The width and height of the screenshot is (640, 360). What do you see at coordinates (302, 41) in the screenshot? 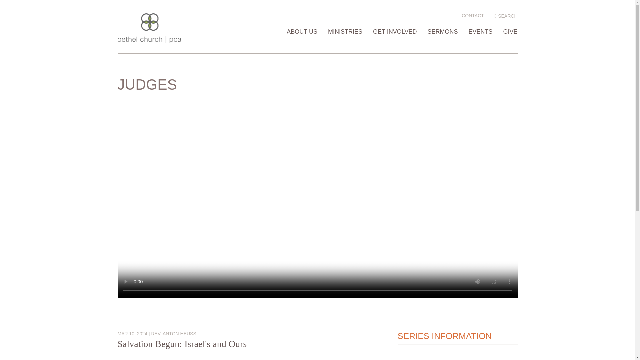
I see `ABOUT US` at bounding box center [302, 41].